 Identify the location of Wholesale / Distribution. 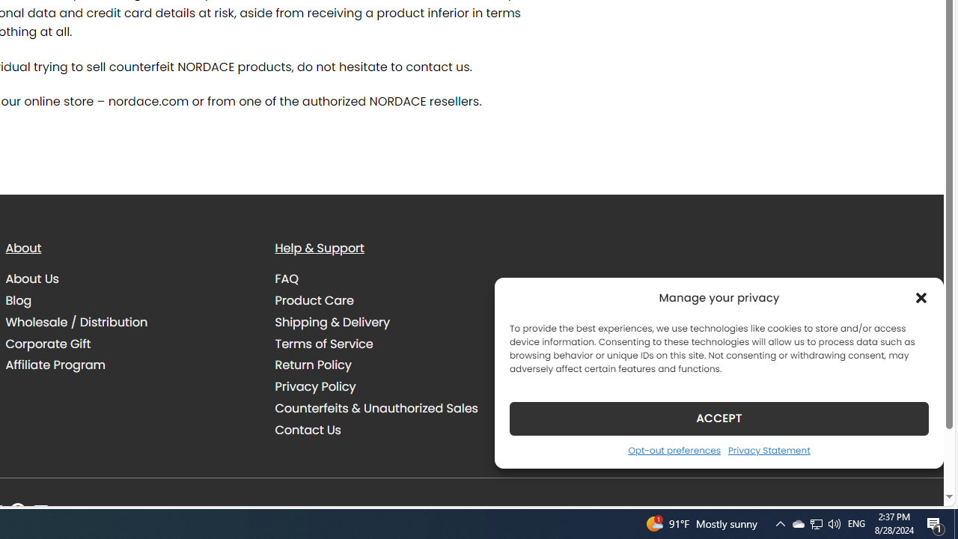
(76, 322).